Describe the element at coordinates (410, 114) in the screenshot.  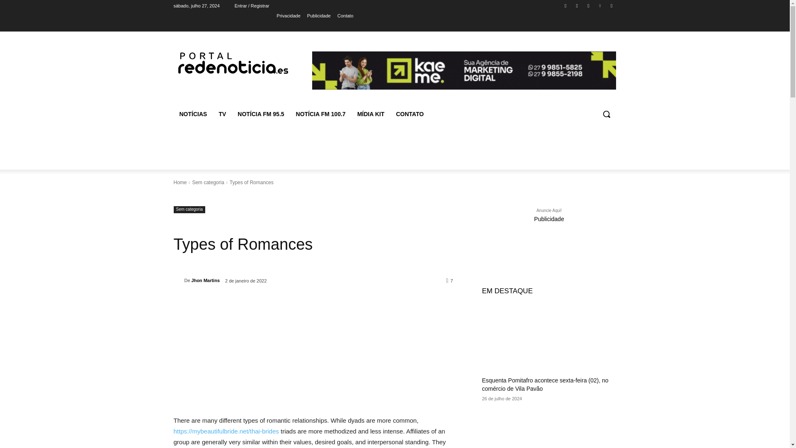
I see `CONTATO` at that location.